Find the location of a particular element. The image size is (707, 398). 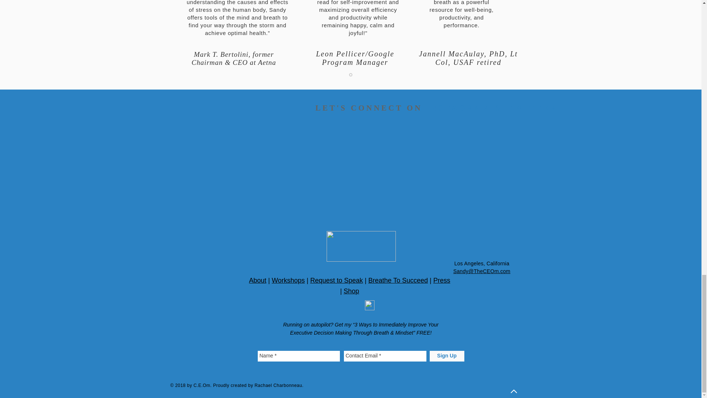

About is located at coordinates (257, 280).